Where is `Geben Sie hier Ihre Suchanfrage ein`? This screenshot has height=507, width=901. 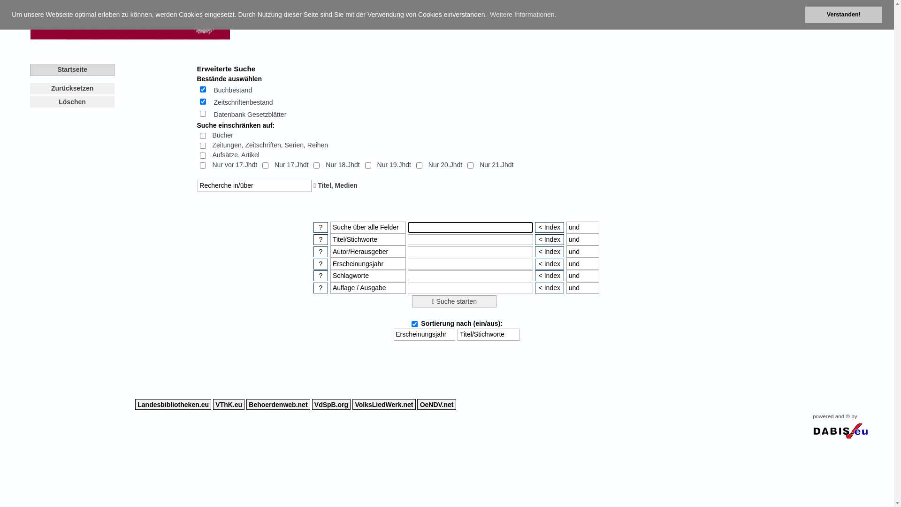
Geben Sie hier Ihre Suchanfrage ein is located at coordinates (470, 288).